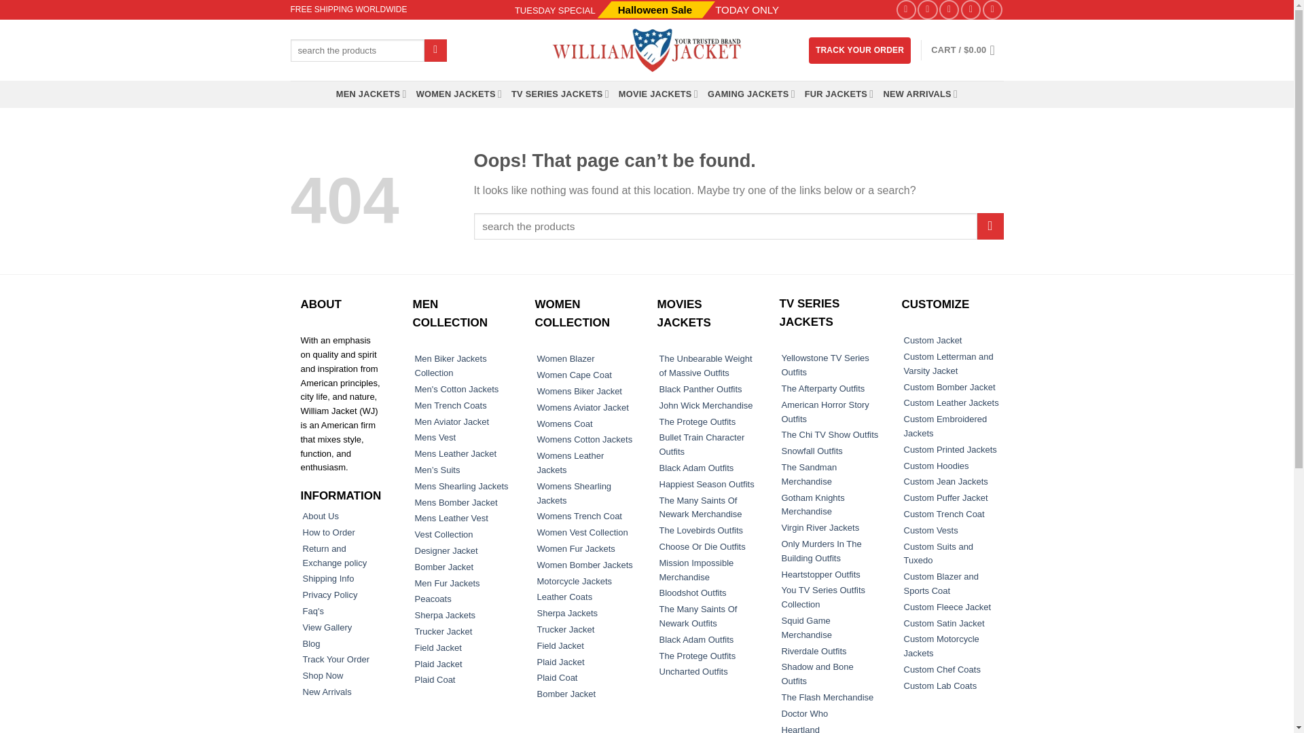  What do you see at coordinates (948, 10) in the screenshot?
I see `Follow on Twitter` at bounding box center [948, 10].